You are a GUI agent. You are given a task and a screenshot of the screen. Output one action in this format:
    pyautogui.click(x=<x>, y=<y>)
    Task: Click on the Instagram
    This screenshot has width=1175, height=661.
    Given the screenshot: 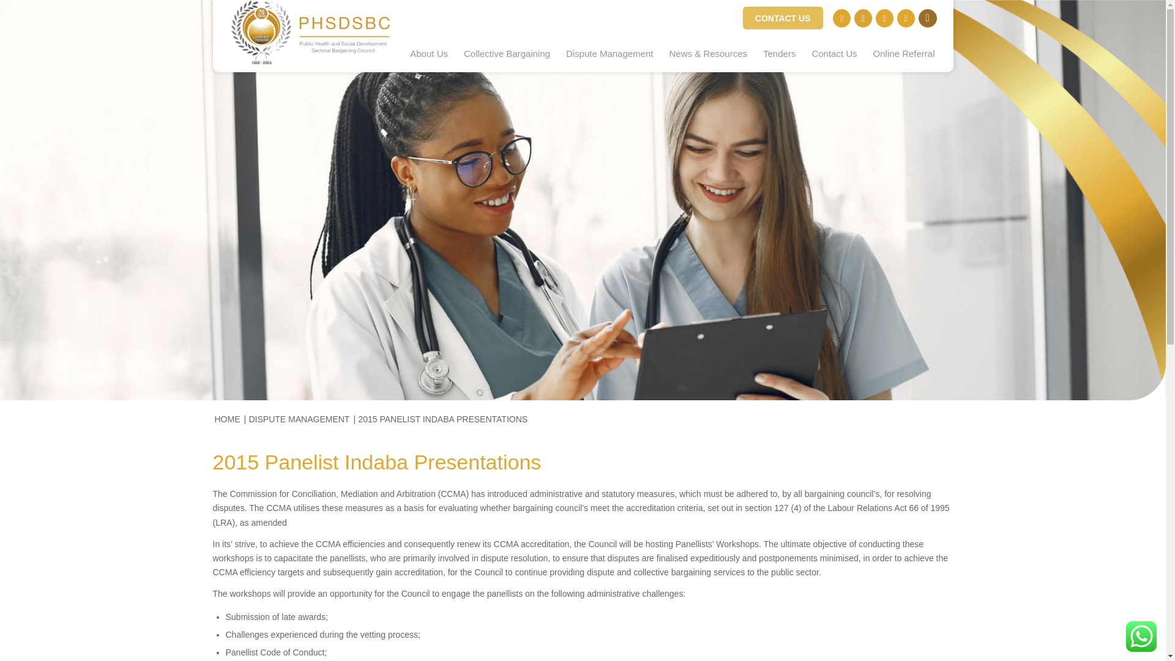 What is the action you would take?
    pyautogui.click(x=884, y=18)
    